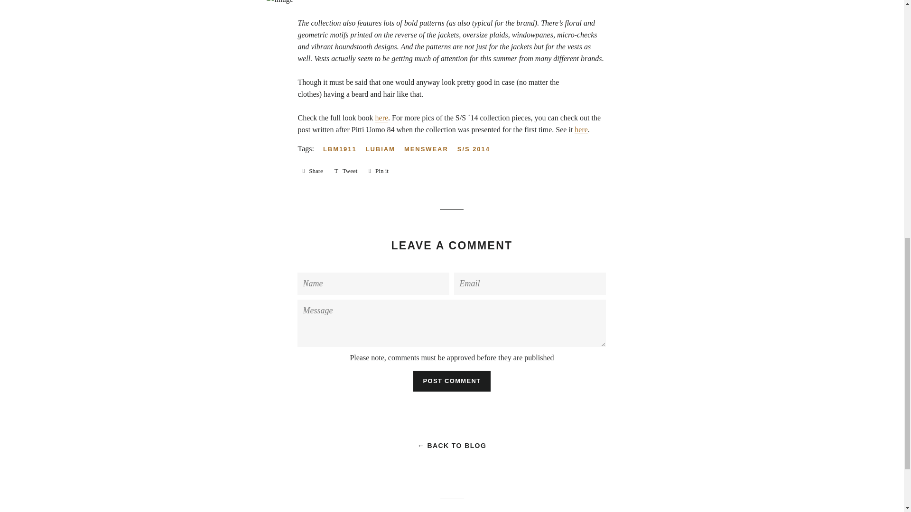 The height and width of the screenshot is (512, 911). Describe the element at coordinates (430, 149) in the screenshot. I see `MENSWEAR` at that location.